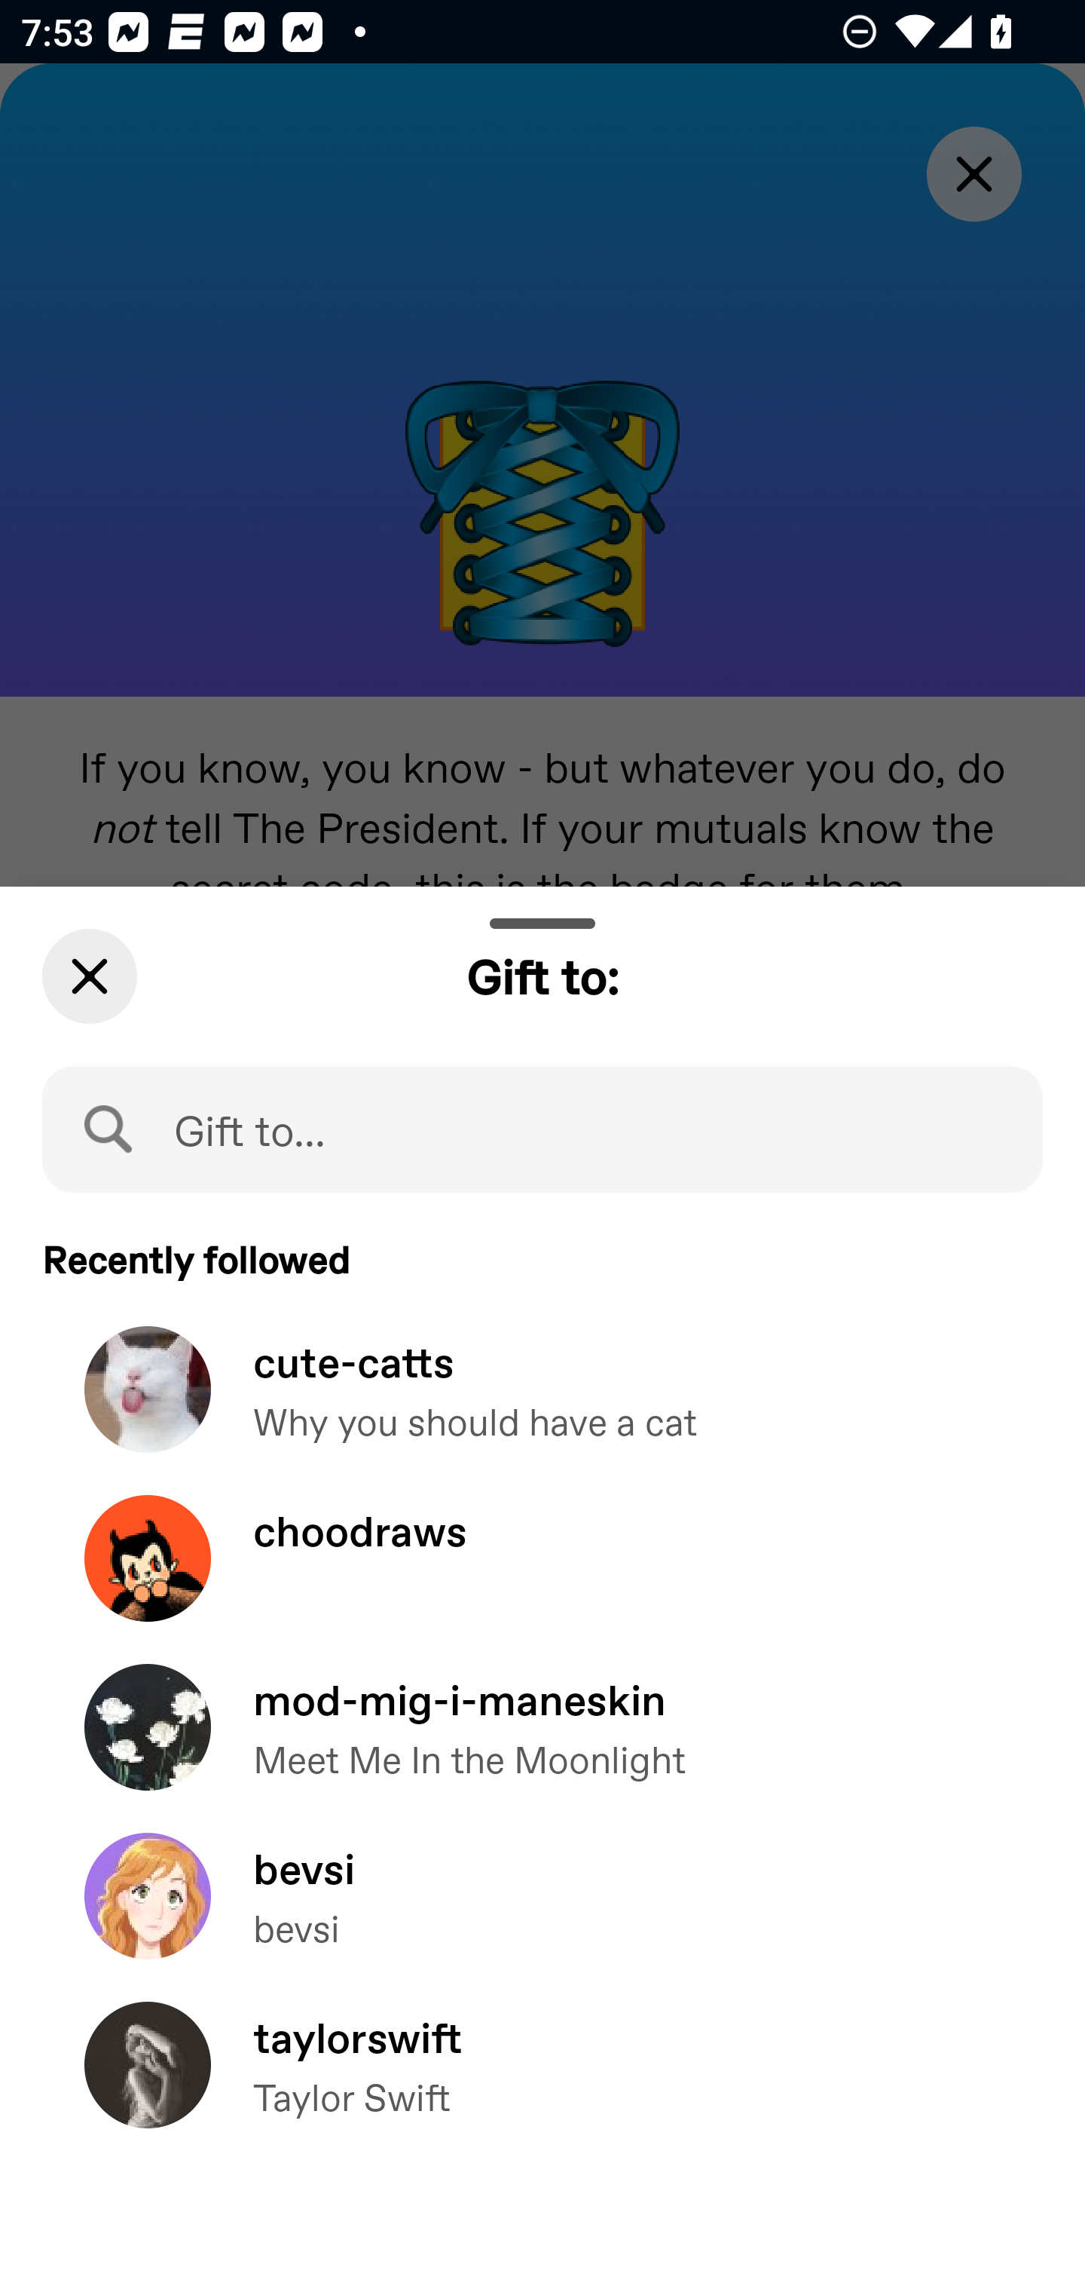 The width and height of the screenshot is (1085, 2292). What do you see at coordinates (542, 1128) in the screenshot?
I see `Gift to...` at bounding box center [542, 1128].